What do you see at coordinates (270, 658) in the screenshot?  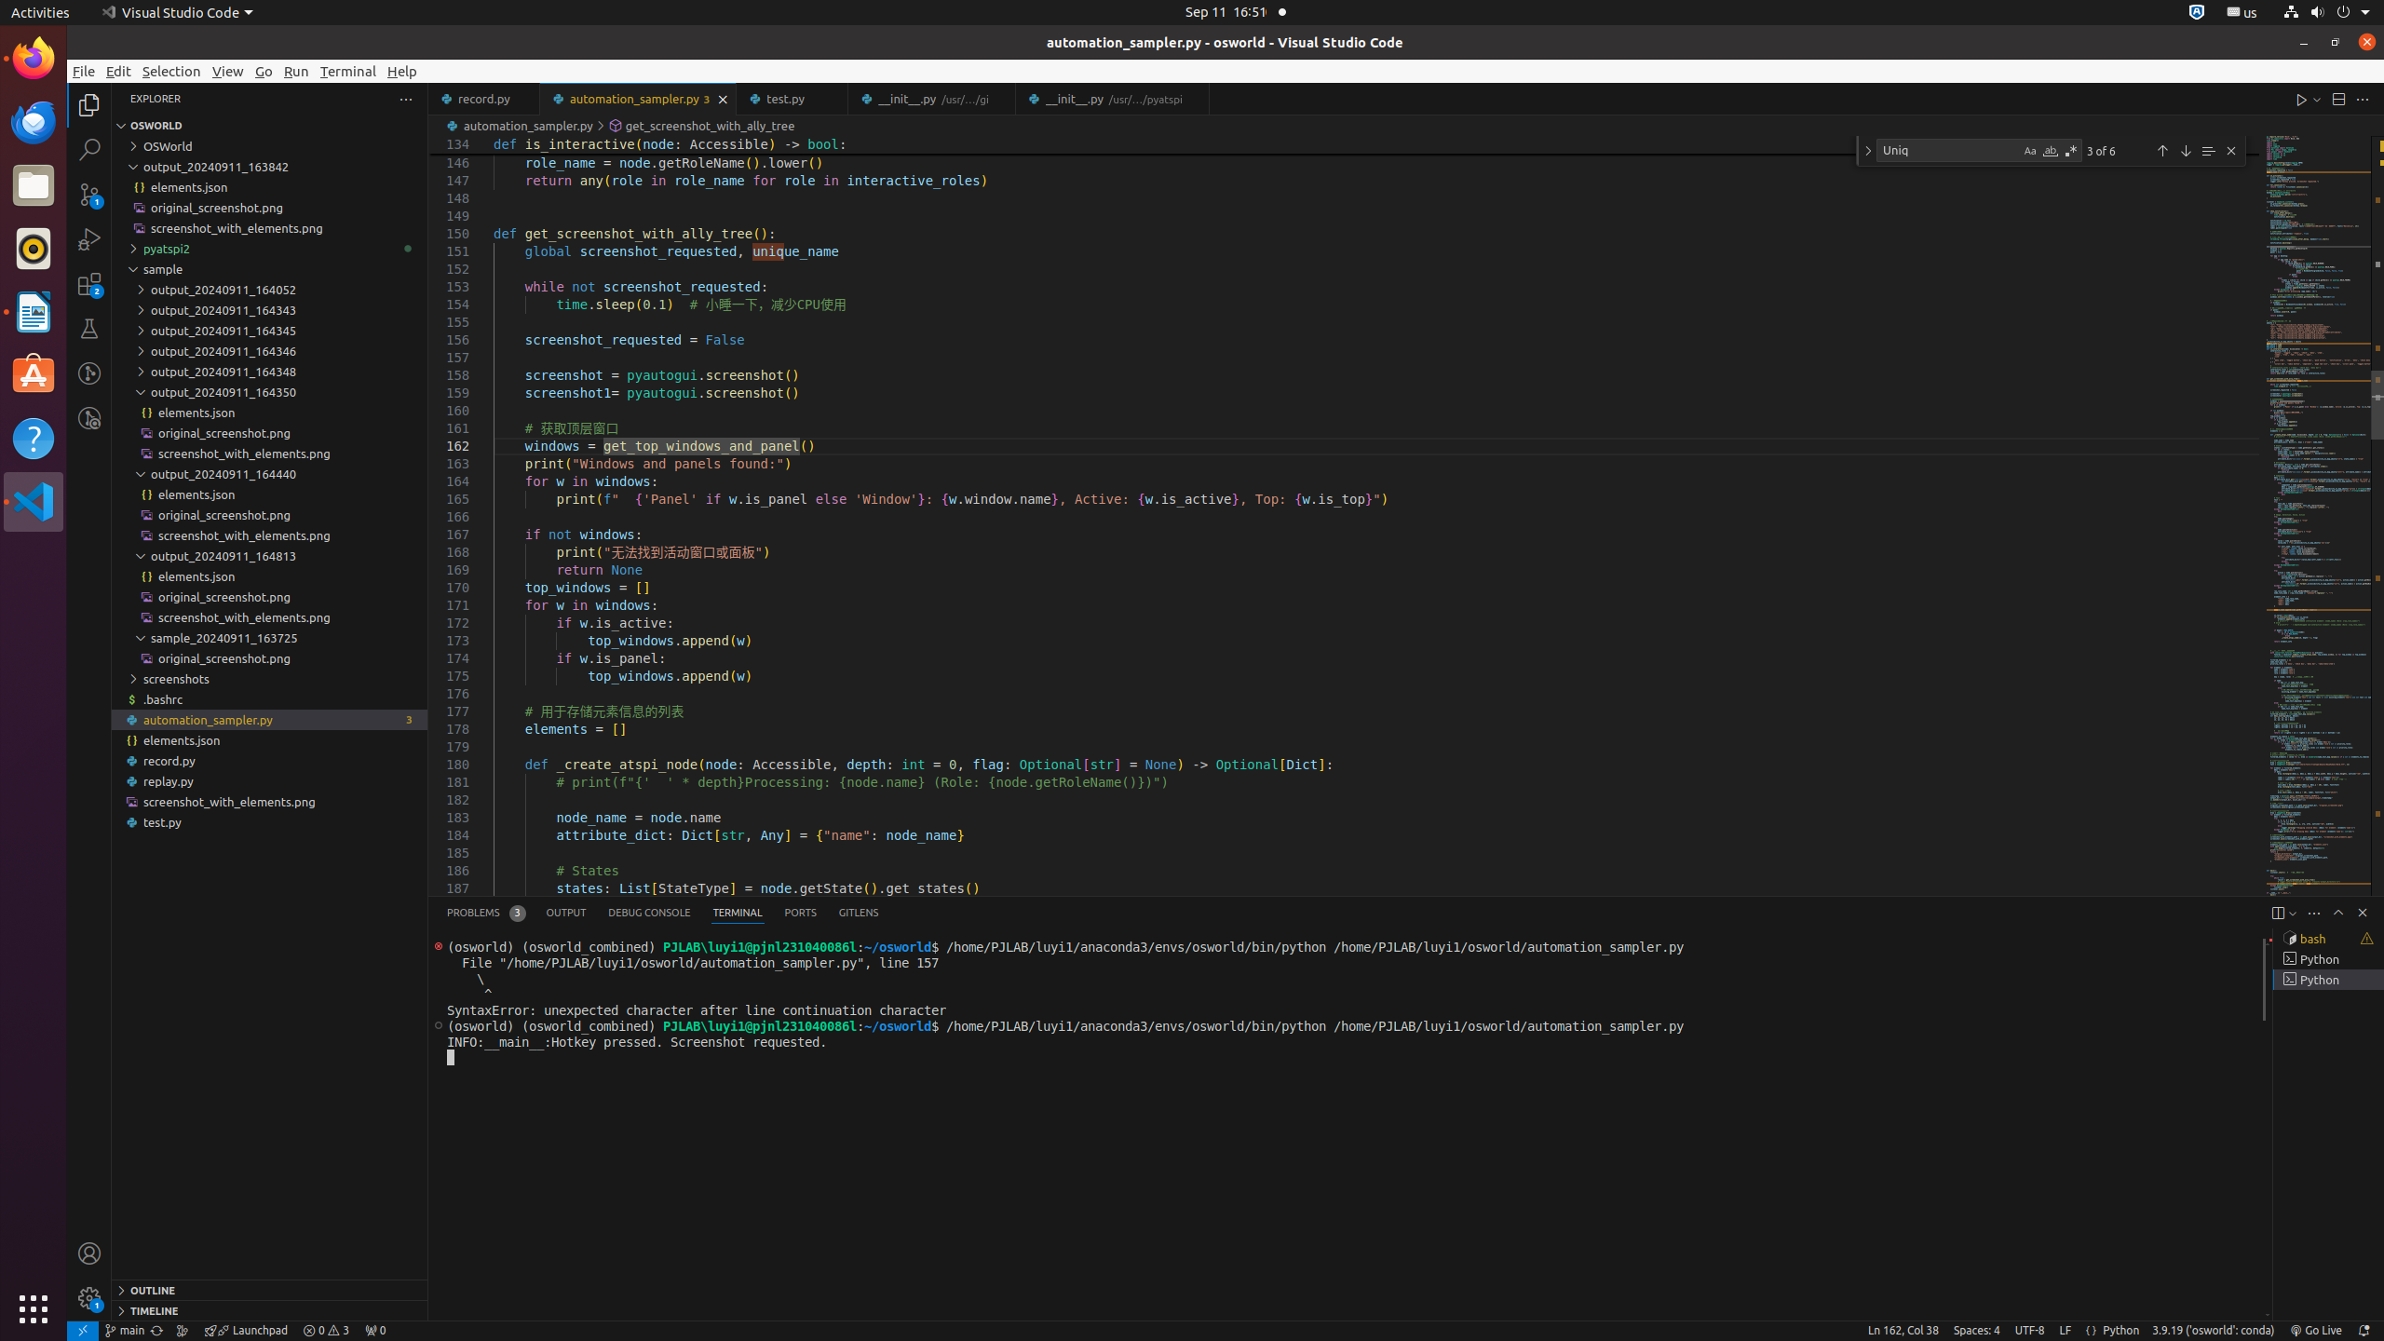 I see `original_screenshot.png` at bounding box center [270, 658].